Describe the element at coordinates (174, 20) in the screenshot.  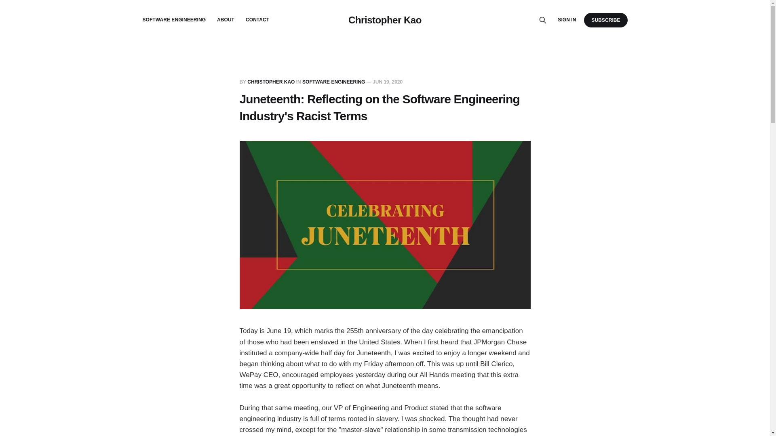
I see `SOFTWARE ENGINEERING` at that location.